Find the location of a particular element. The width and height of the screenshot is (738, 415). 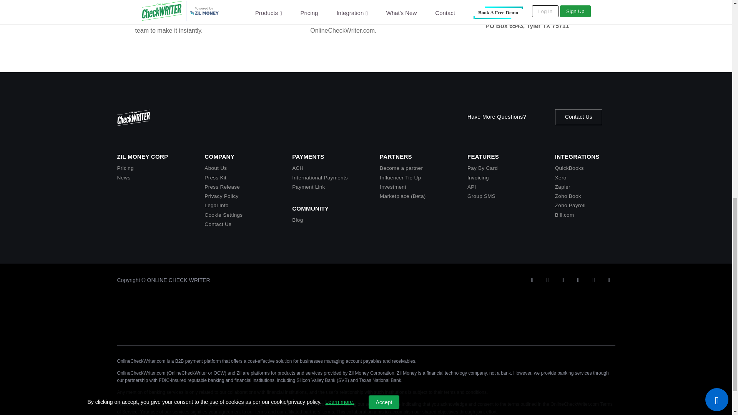

Follow on Facebook is located at coordinates (593, 280).